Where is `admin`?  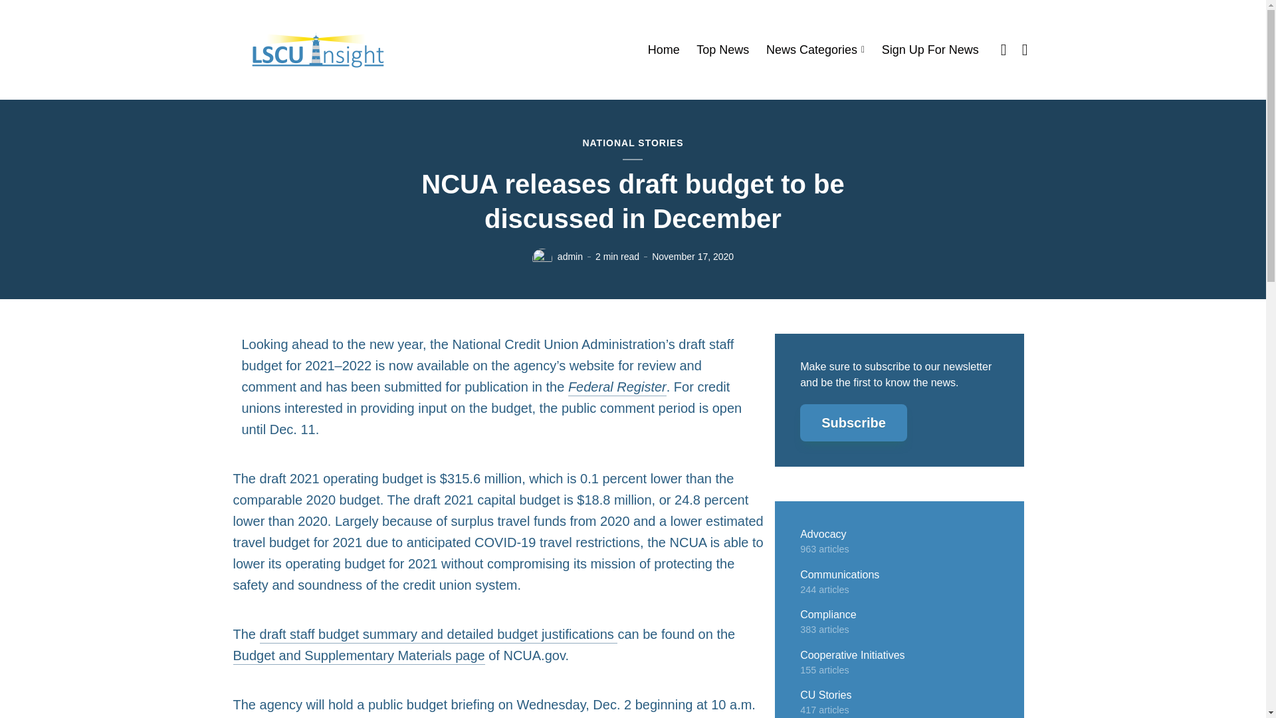
admin is located at coordinates (570, 257).